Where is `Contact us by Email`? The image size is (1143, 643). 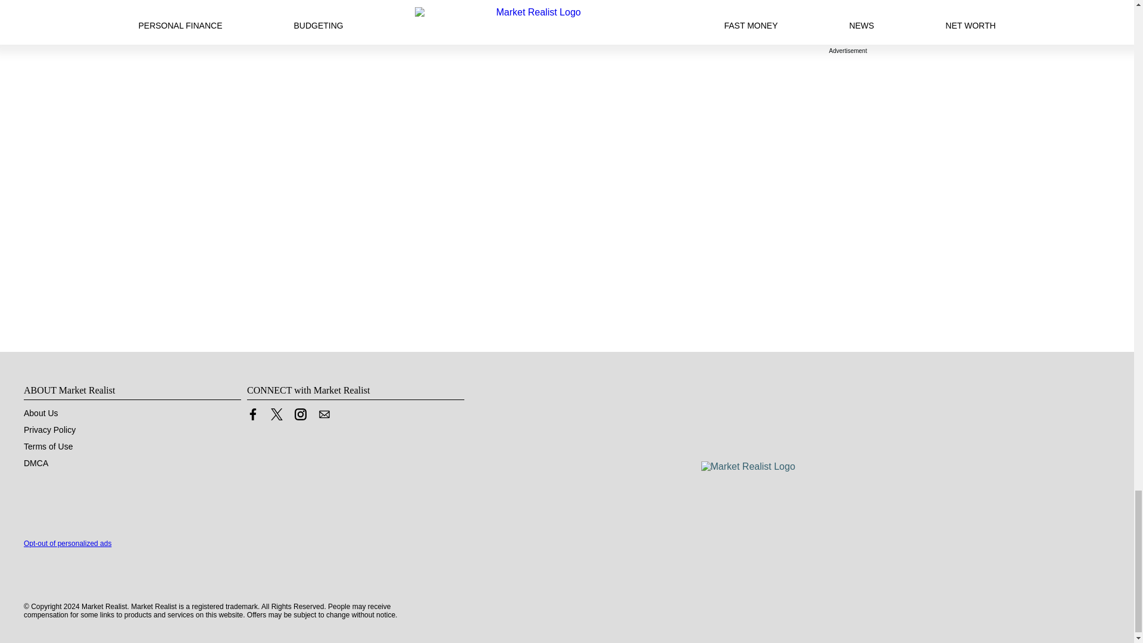 Contact us by Email is located at coordinates (324, 414).